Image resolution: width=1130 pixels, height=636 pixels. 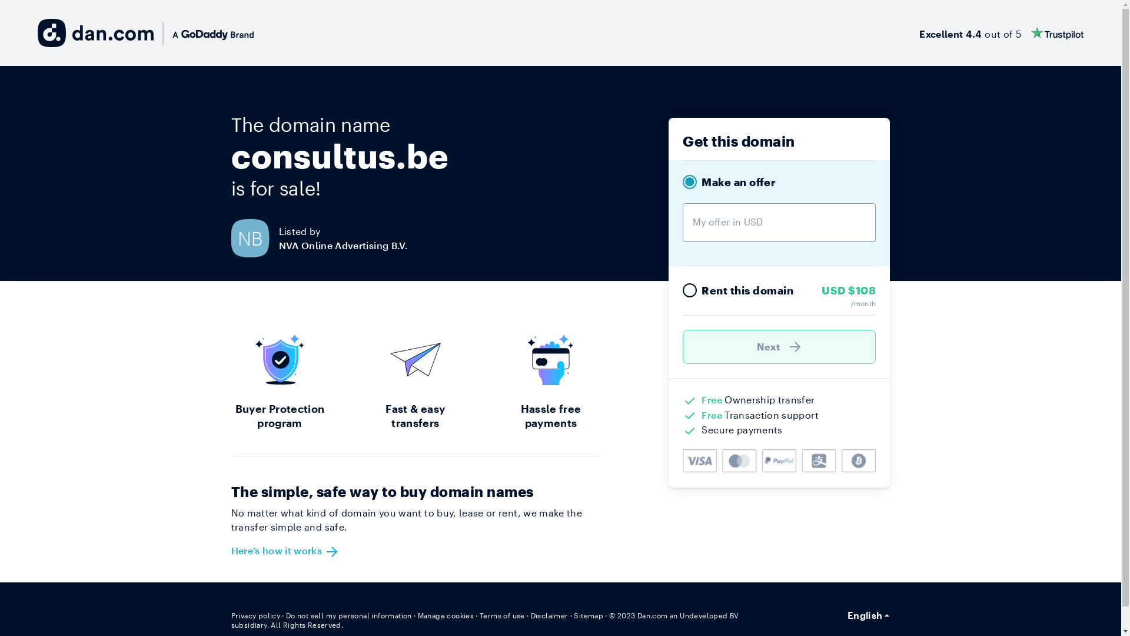 What do you see at coordinates (349, 615) in the screenshot?
I see `Do not sell my personal information` at bounding box center [349, 615].